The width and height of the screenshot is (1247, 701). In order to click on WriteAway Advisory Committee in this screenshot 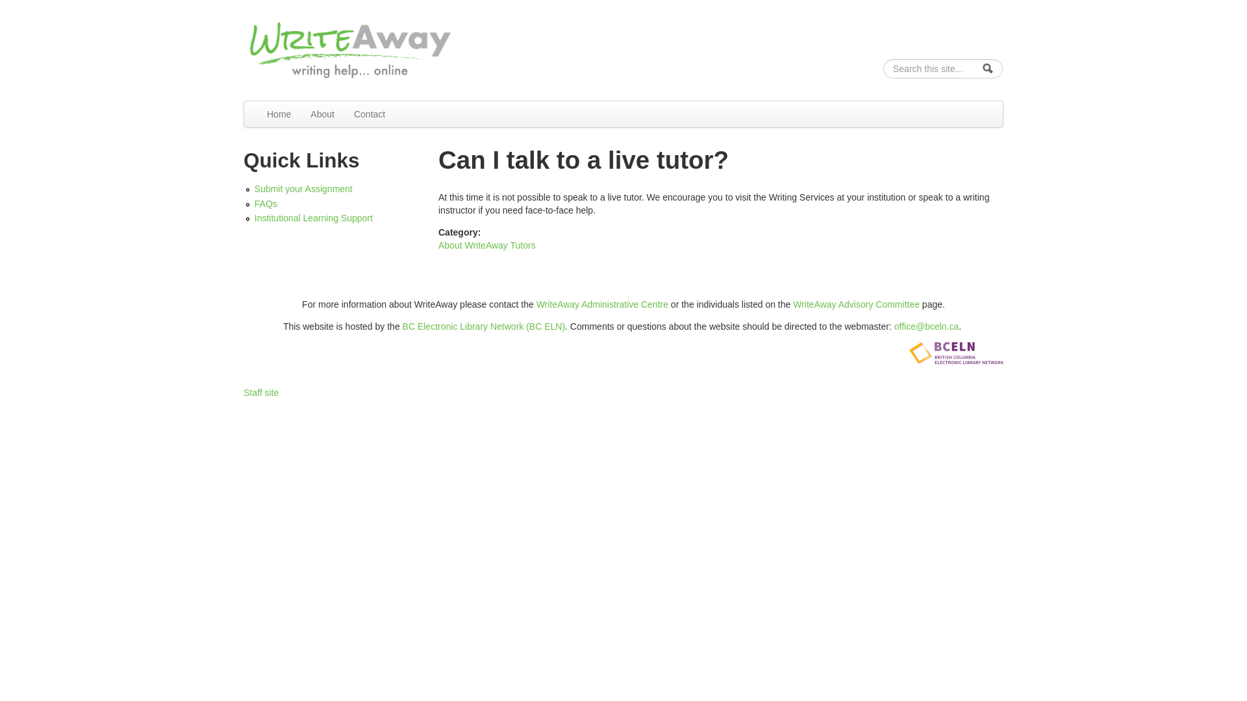, I will do `click(856, 304)`.